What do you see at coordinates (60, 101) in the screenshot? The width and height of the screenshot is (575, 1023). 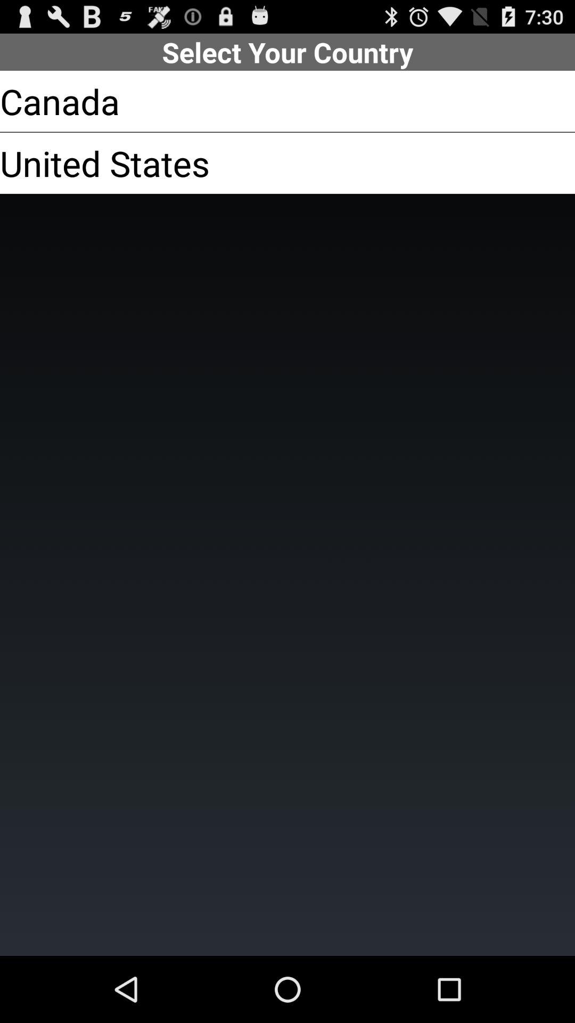 I see `tap canada app` at bounding box center [60, 101].